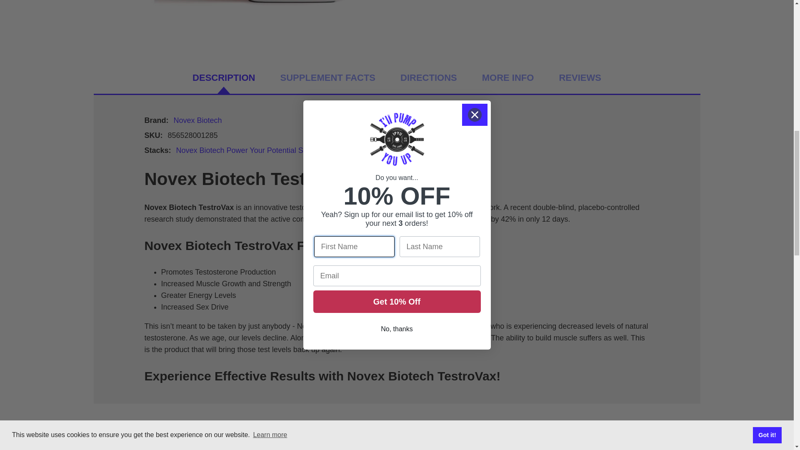  I want to click on novex-biotech-testrovax, so click(237, 16).